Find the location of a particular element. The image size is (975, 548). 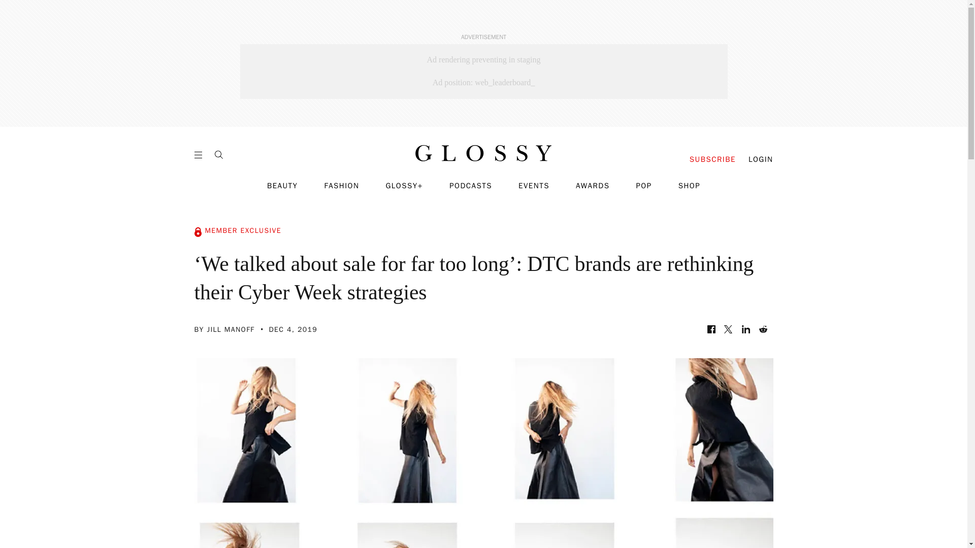

EVENTS is located at coordinates (534, 186).